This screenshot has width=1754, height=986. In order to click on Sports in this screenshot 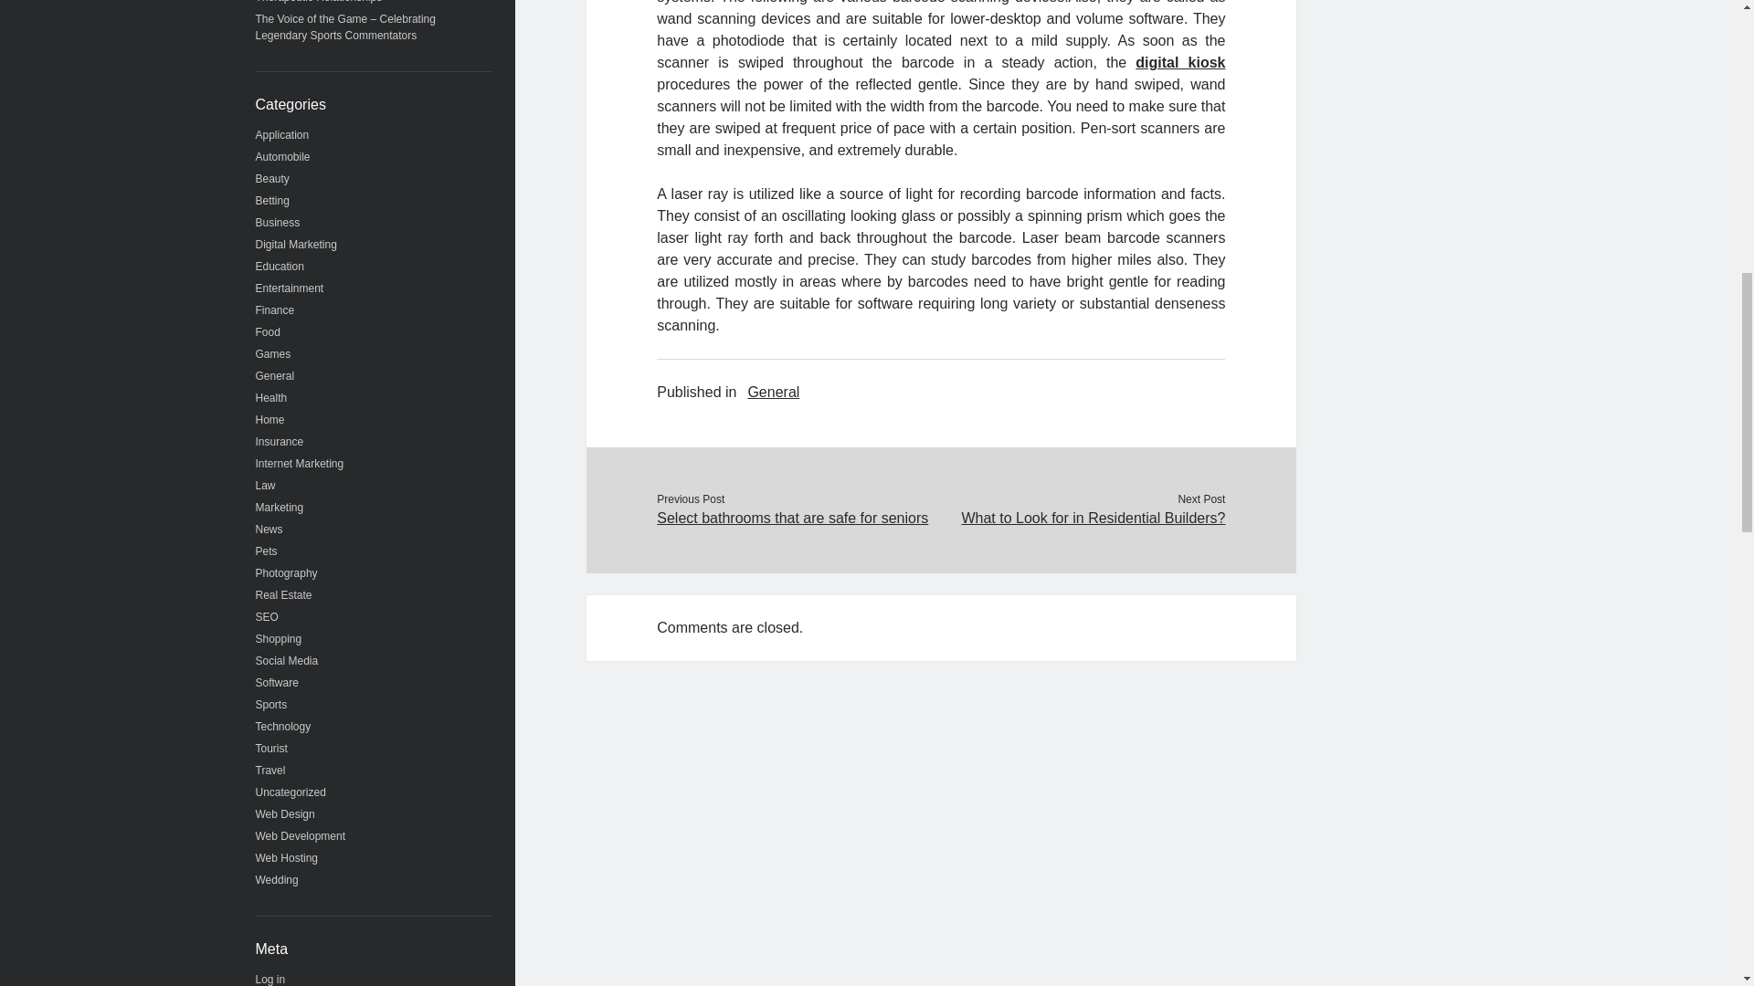, I will do `click(271, 704)`.